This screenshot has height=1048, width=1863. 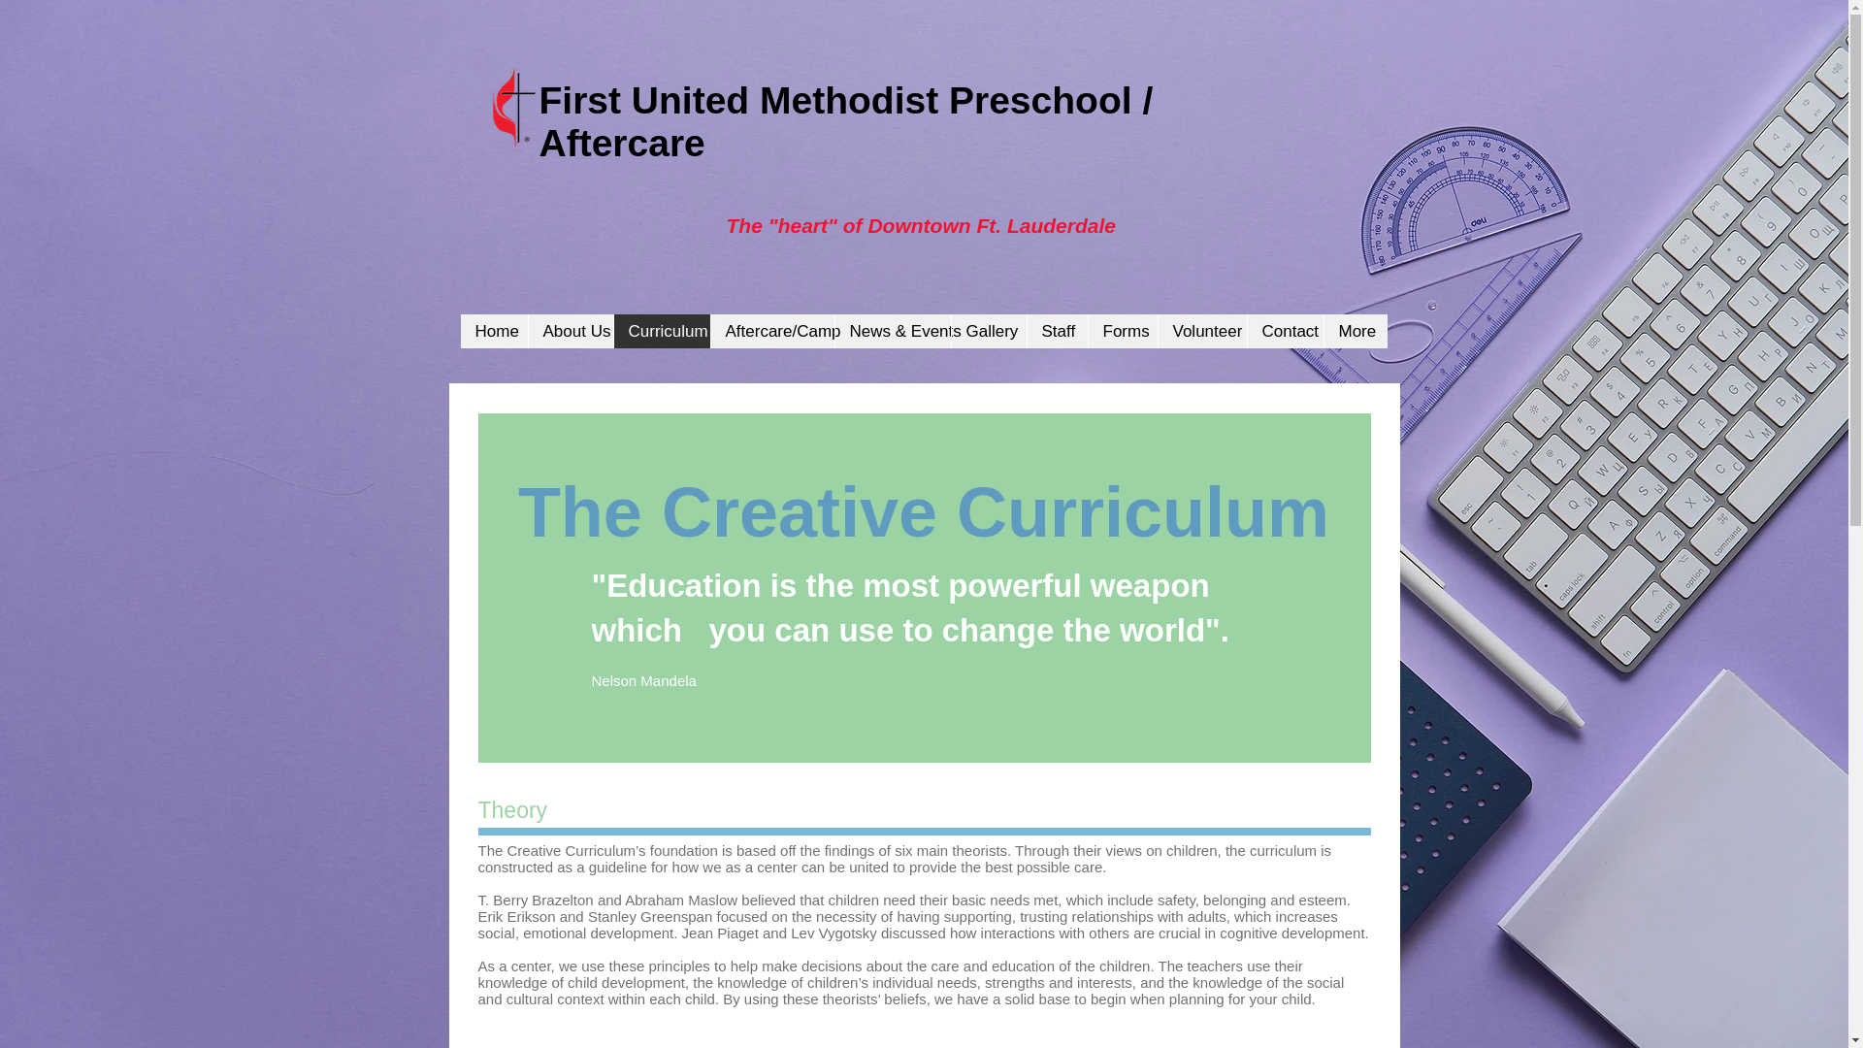 I want to click on Contact, so click(x=1285, y=331).